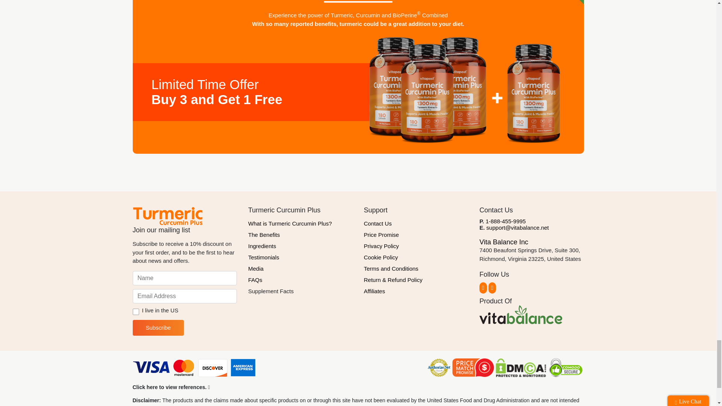 Image resolution: width=722 pixels, height=406 pixels. What do you see at coordinates (300, 280) in the screenshot?
I see `FAQs` at bounding box center [300, 280].